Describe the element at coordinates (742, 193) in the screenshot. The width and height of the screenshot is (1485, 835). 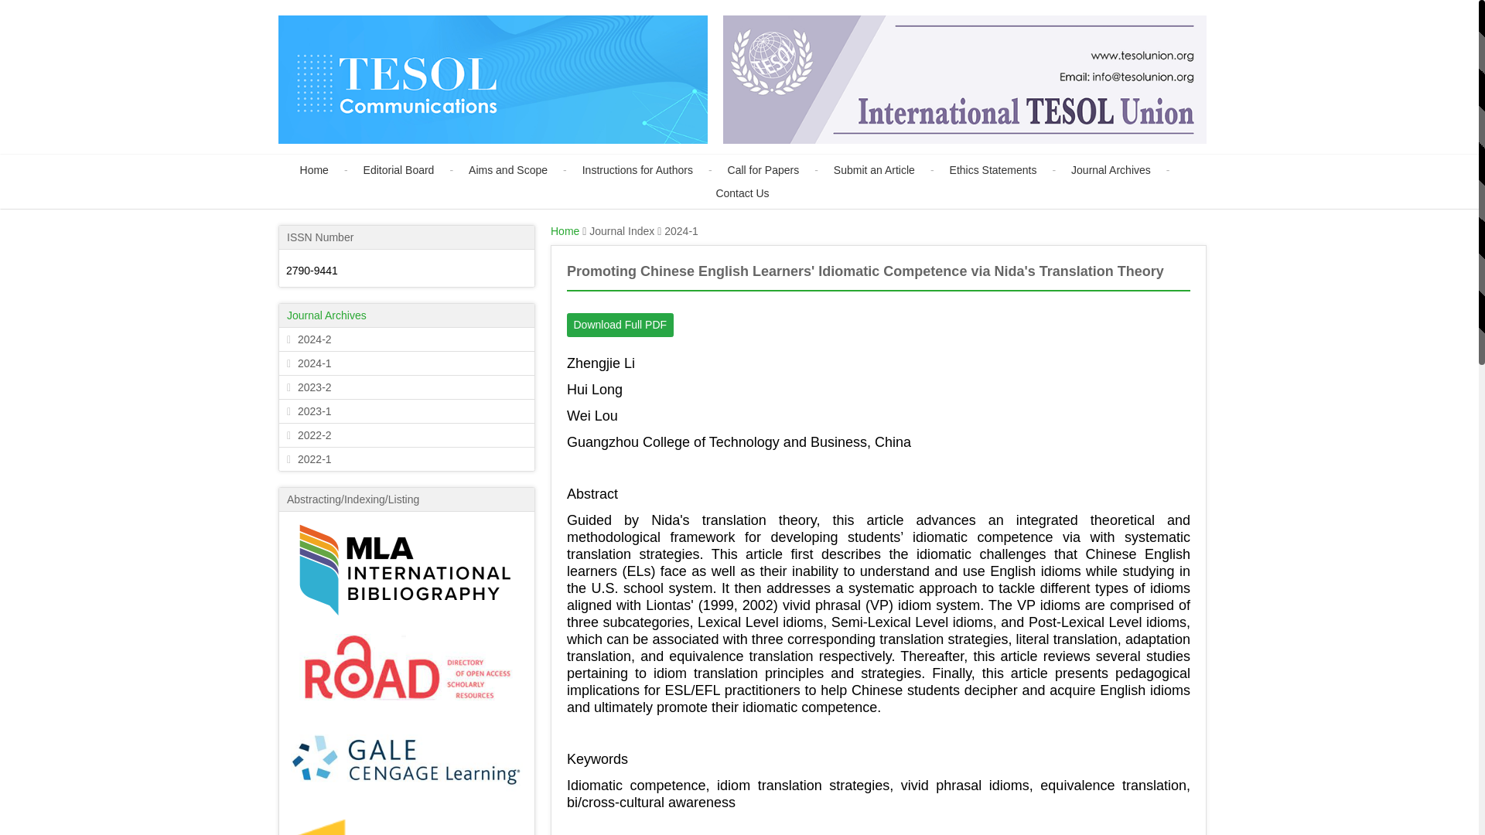
I see `Contact Us` at that location.